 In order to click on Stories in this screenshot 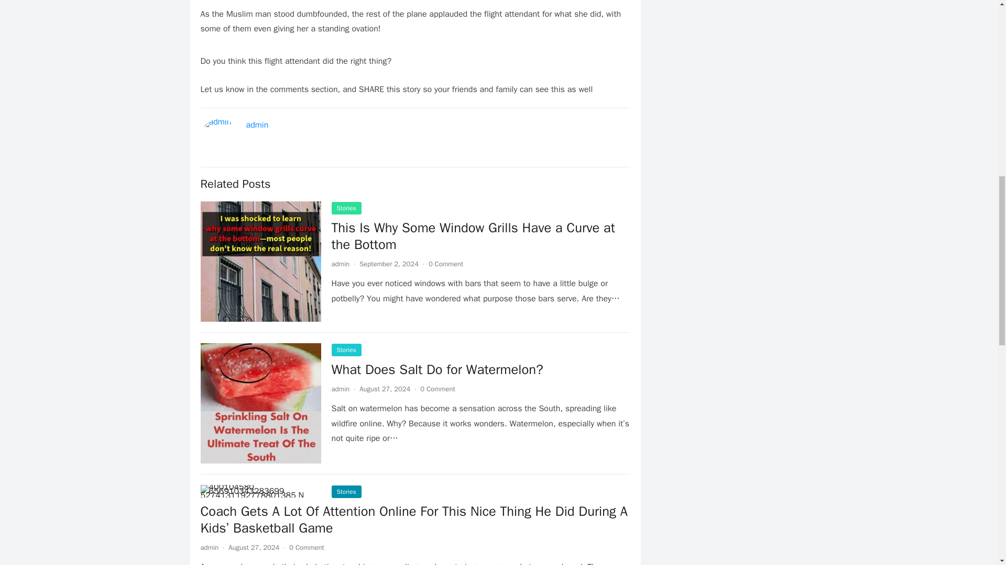, I will do `click(346, 349)`.